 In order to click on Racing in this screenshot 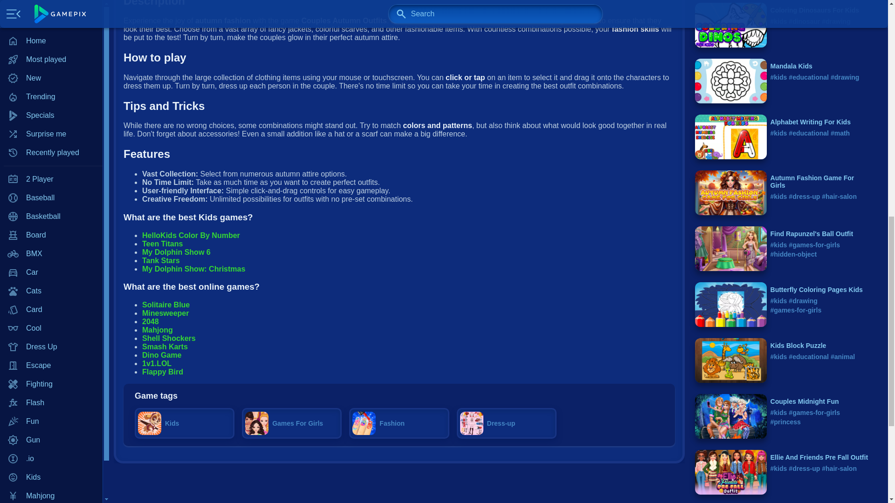, I will do `click(51, 86)`.